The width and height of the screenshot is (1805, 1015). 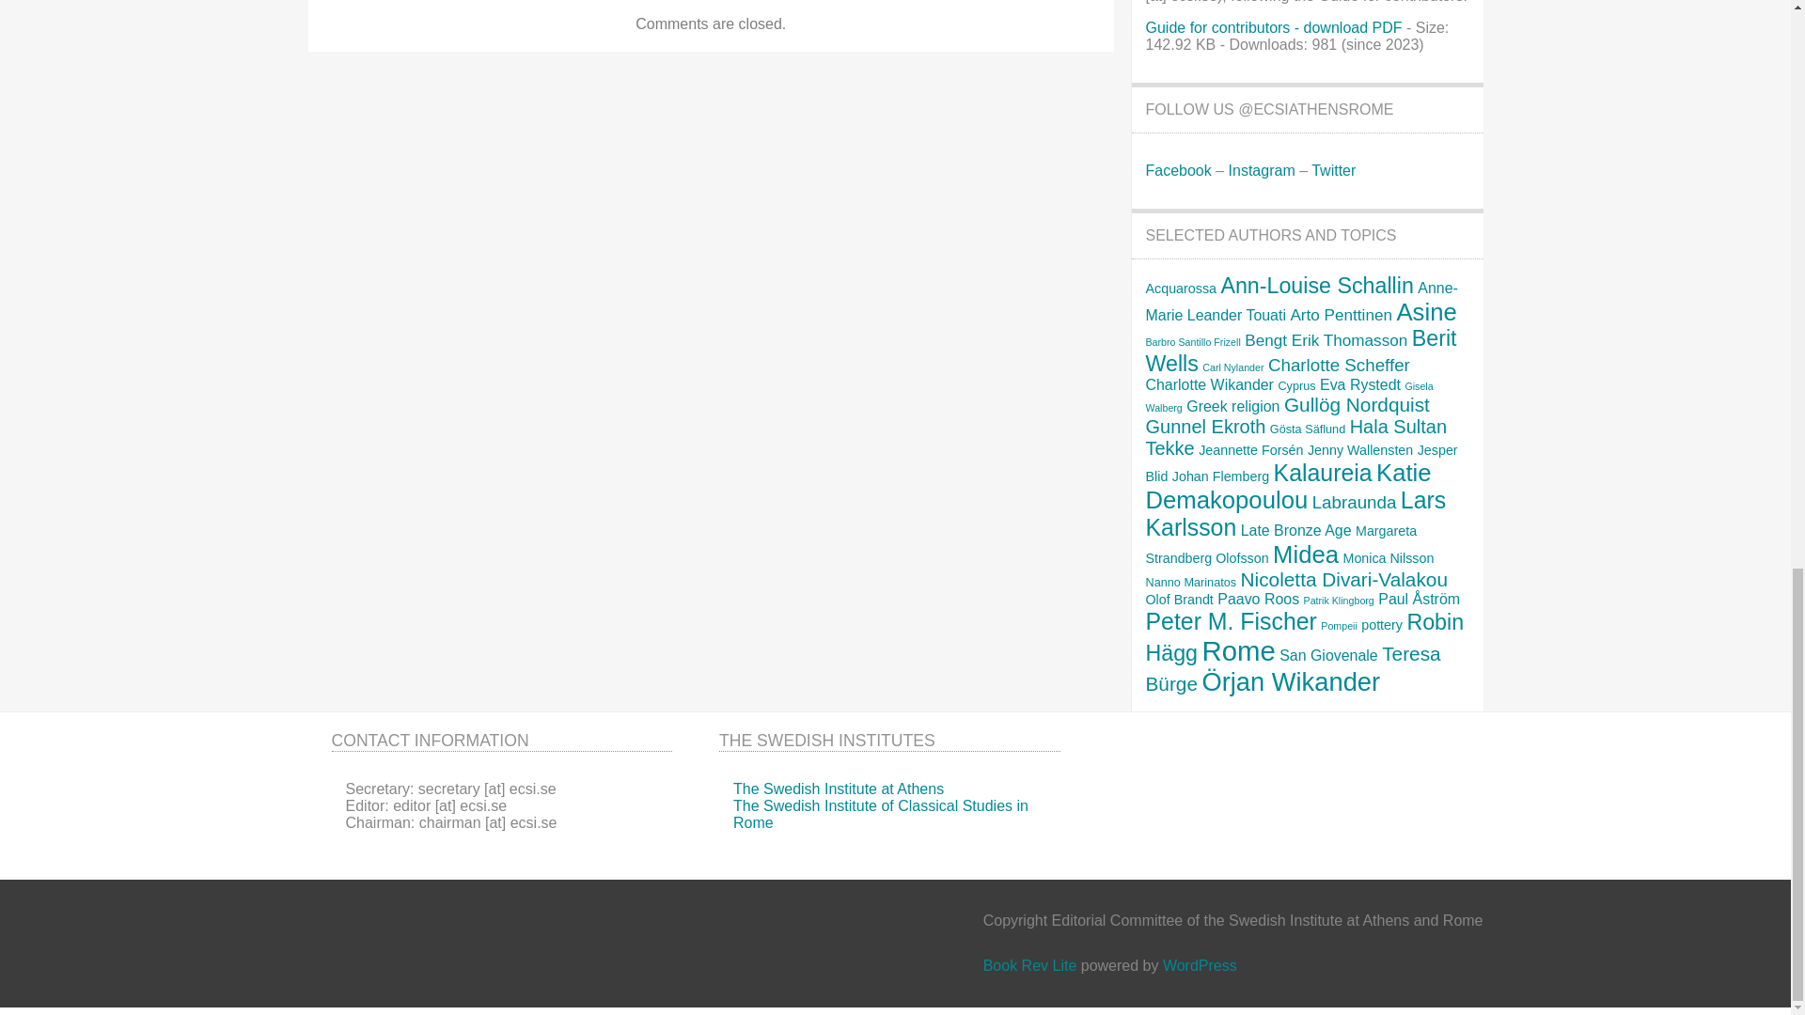 I want to click on 981 downloads, so click(x=1273, y=26).